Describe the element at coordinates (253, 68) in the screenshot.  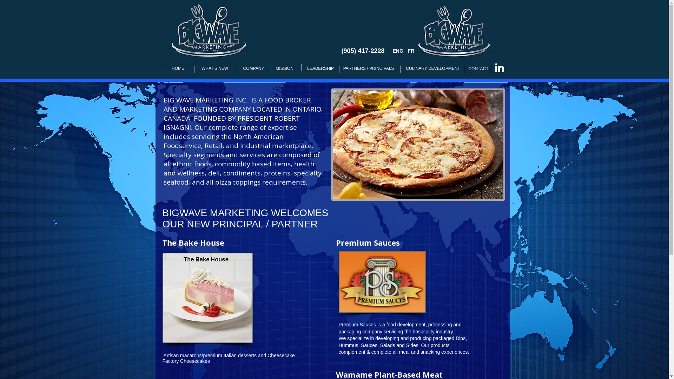
I see `COMPANY` at that location.